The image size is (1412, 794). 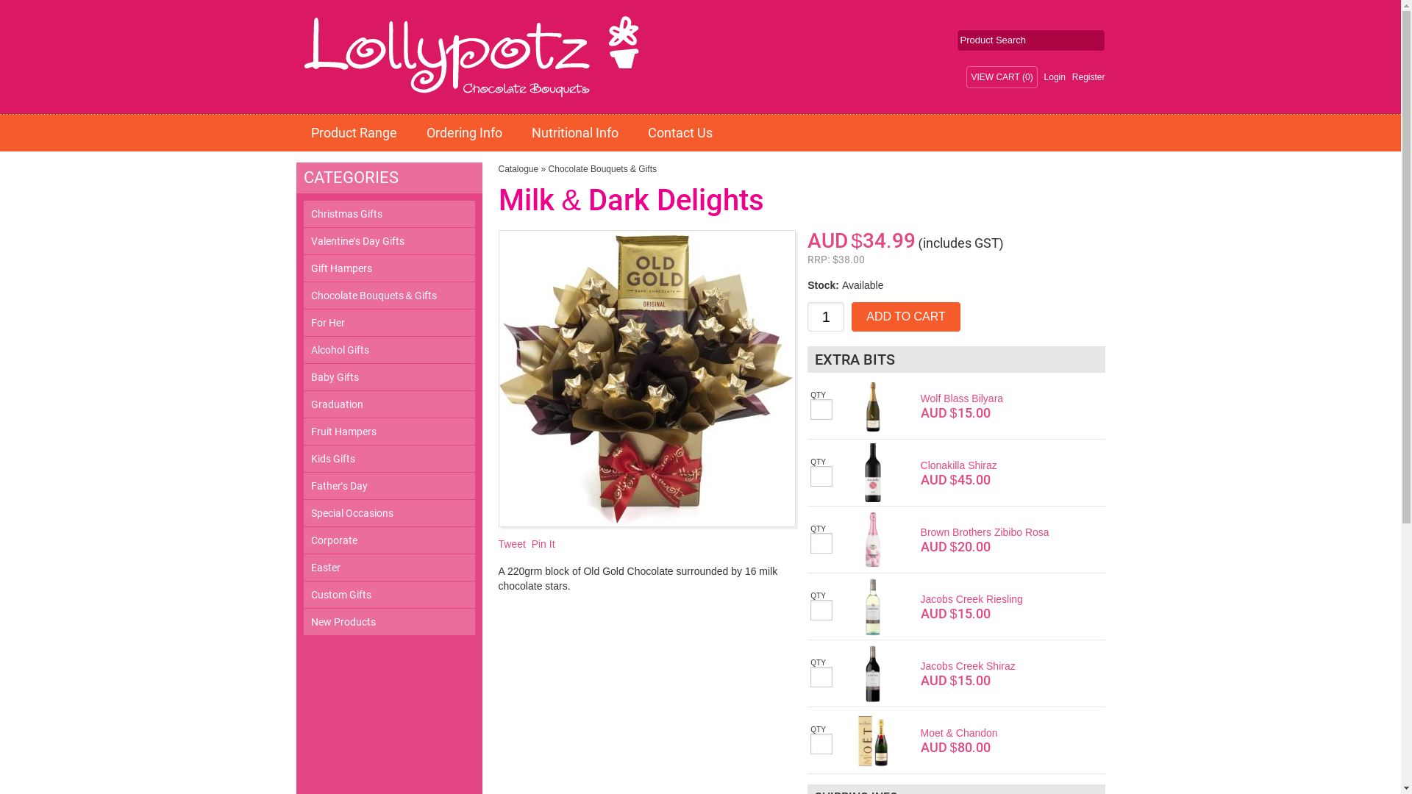 What do you see at coordinates (388, 241) in the screenshot?
I see `Valentine's Day Gifts` at bounding box center [388, 241].